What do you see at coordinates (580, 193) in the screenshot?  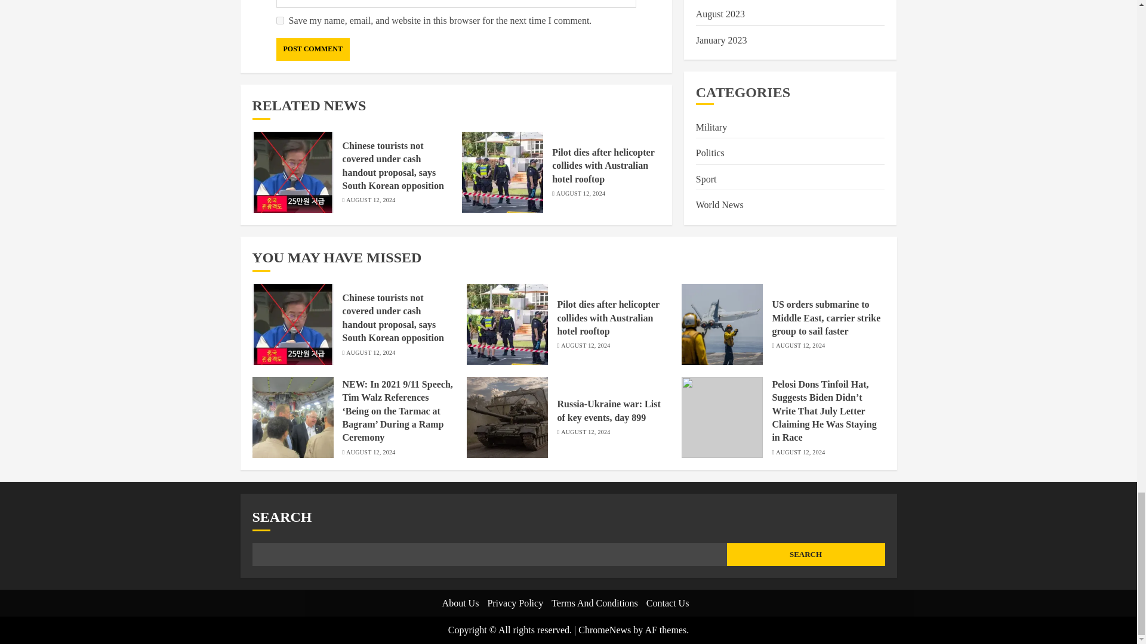 I see `AUGUST 12, 2024` at bounding box center [580, 193].